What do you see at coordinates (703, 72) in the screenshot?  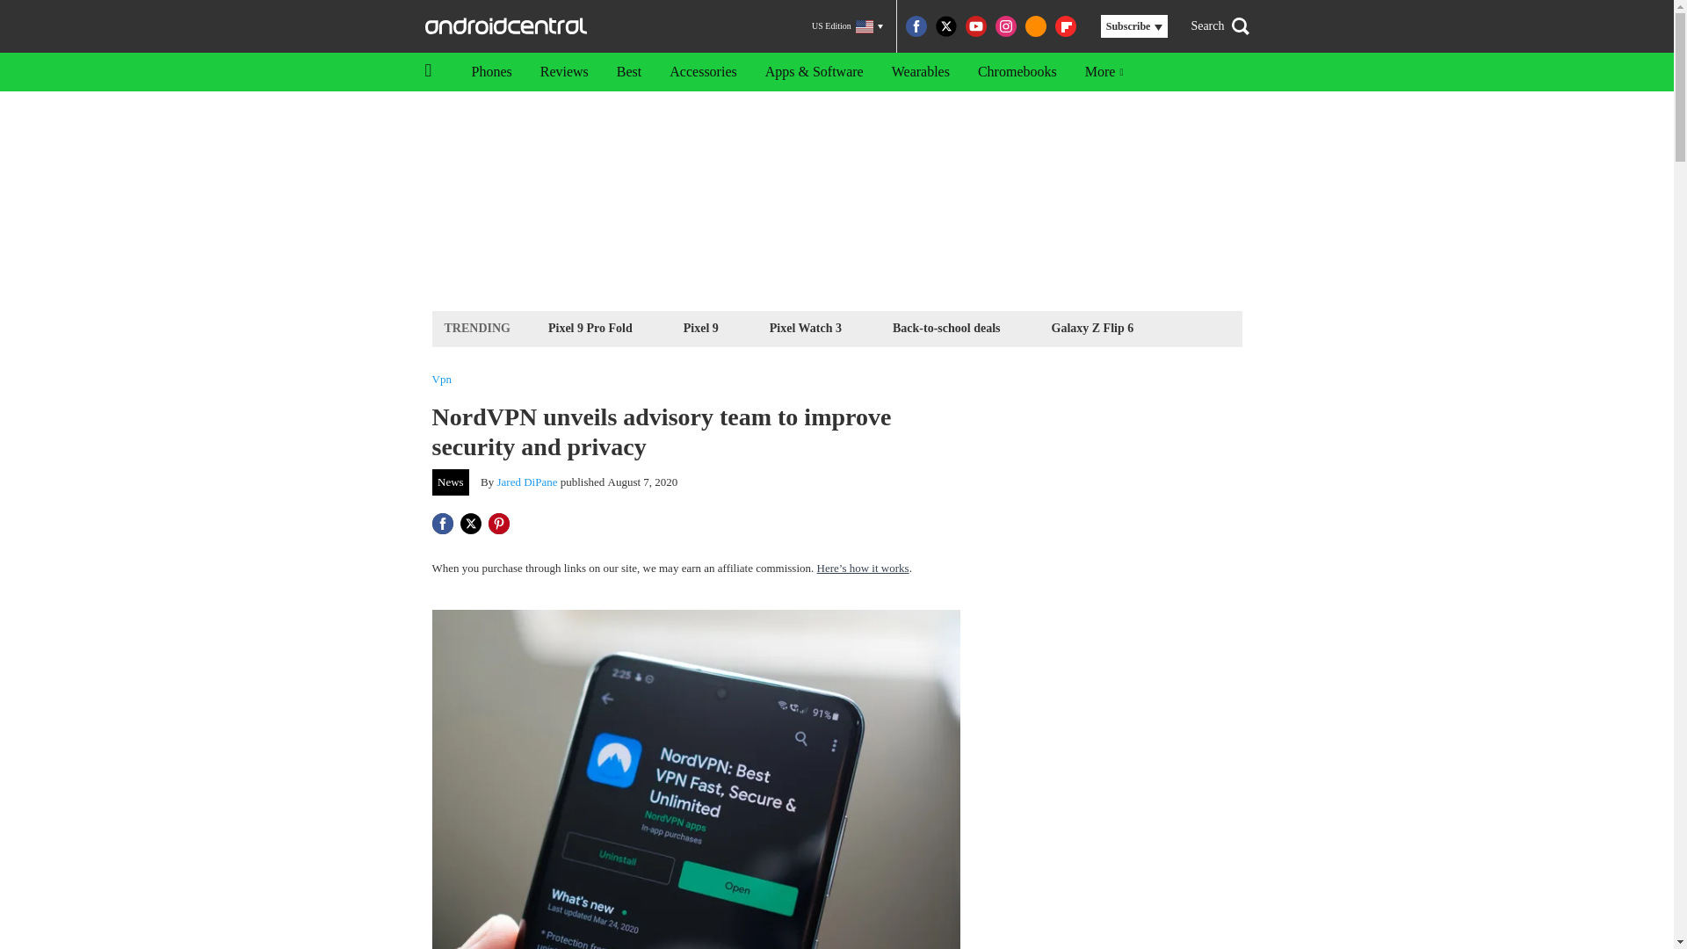 I see `Accessories` at bounding box center [703, 72].